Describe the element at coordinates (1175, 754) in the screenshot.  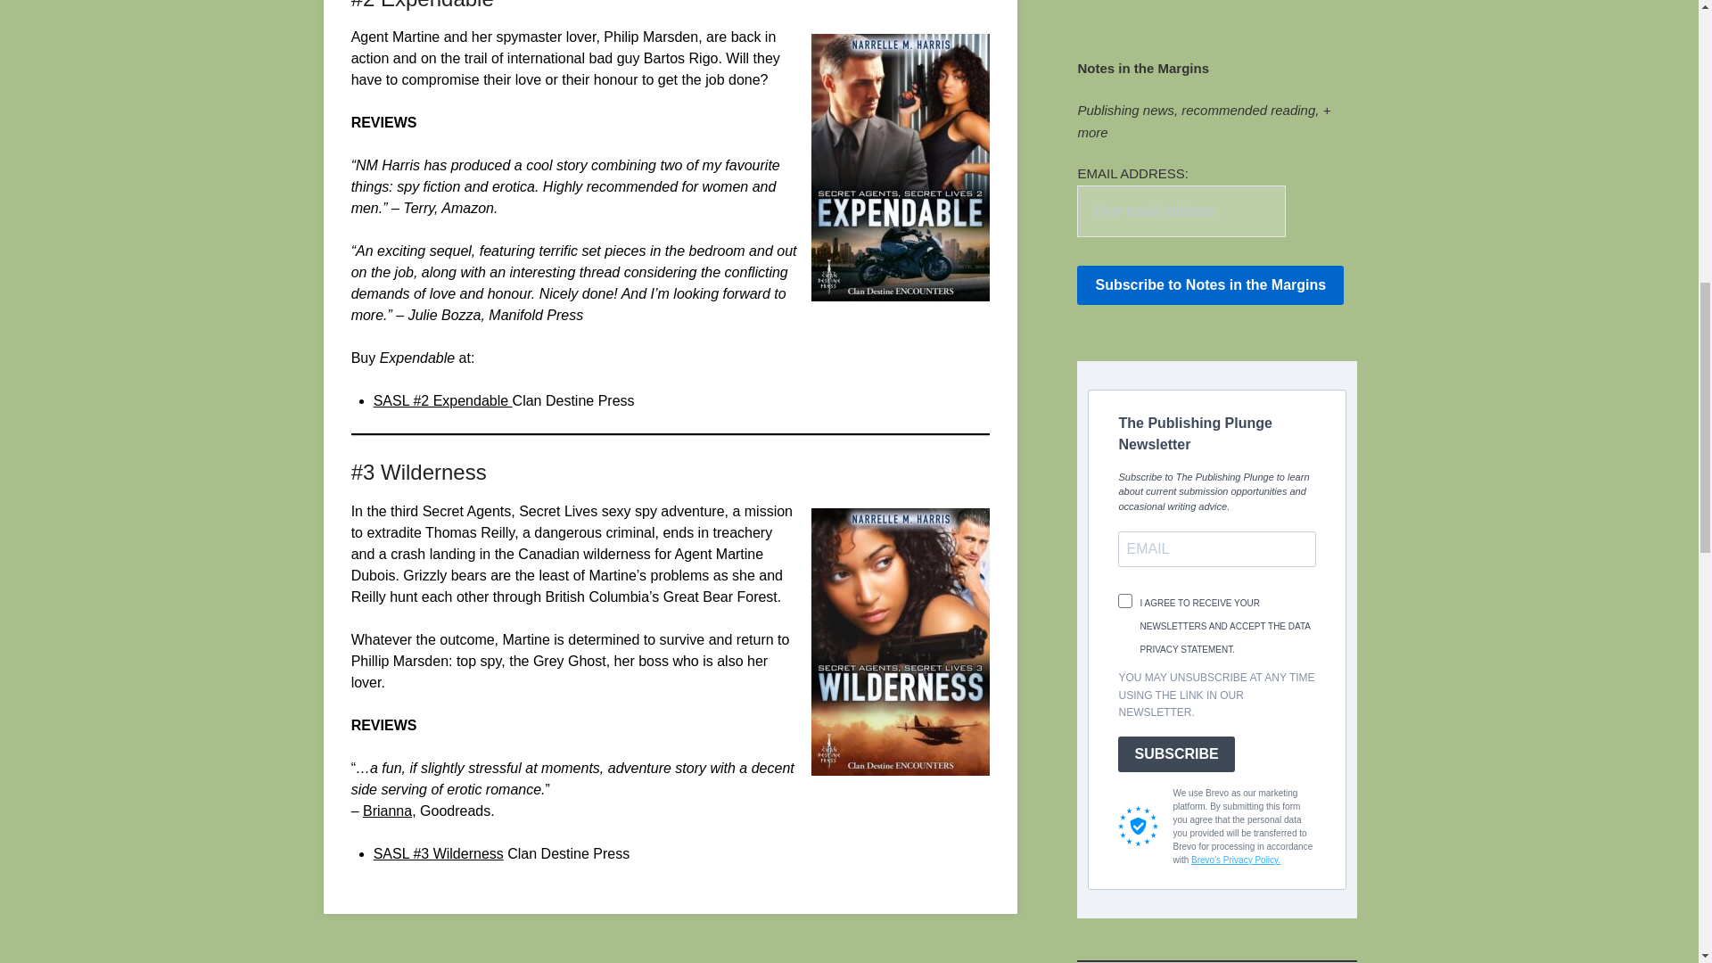
I see `SUBSCRIBE` at that location.